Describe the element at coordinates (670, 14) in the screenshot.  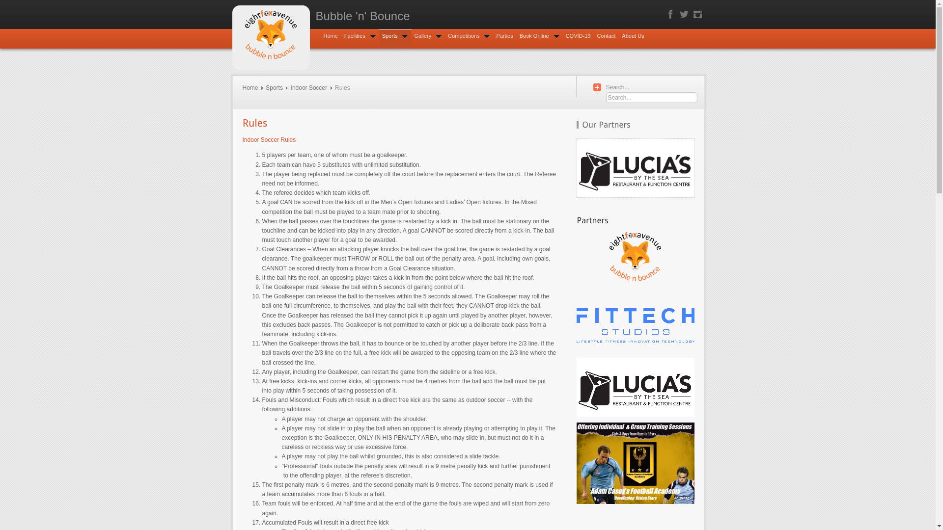
I see `Facebook` at that location.